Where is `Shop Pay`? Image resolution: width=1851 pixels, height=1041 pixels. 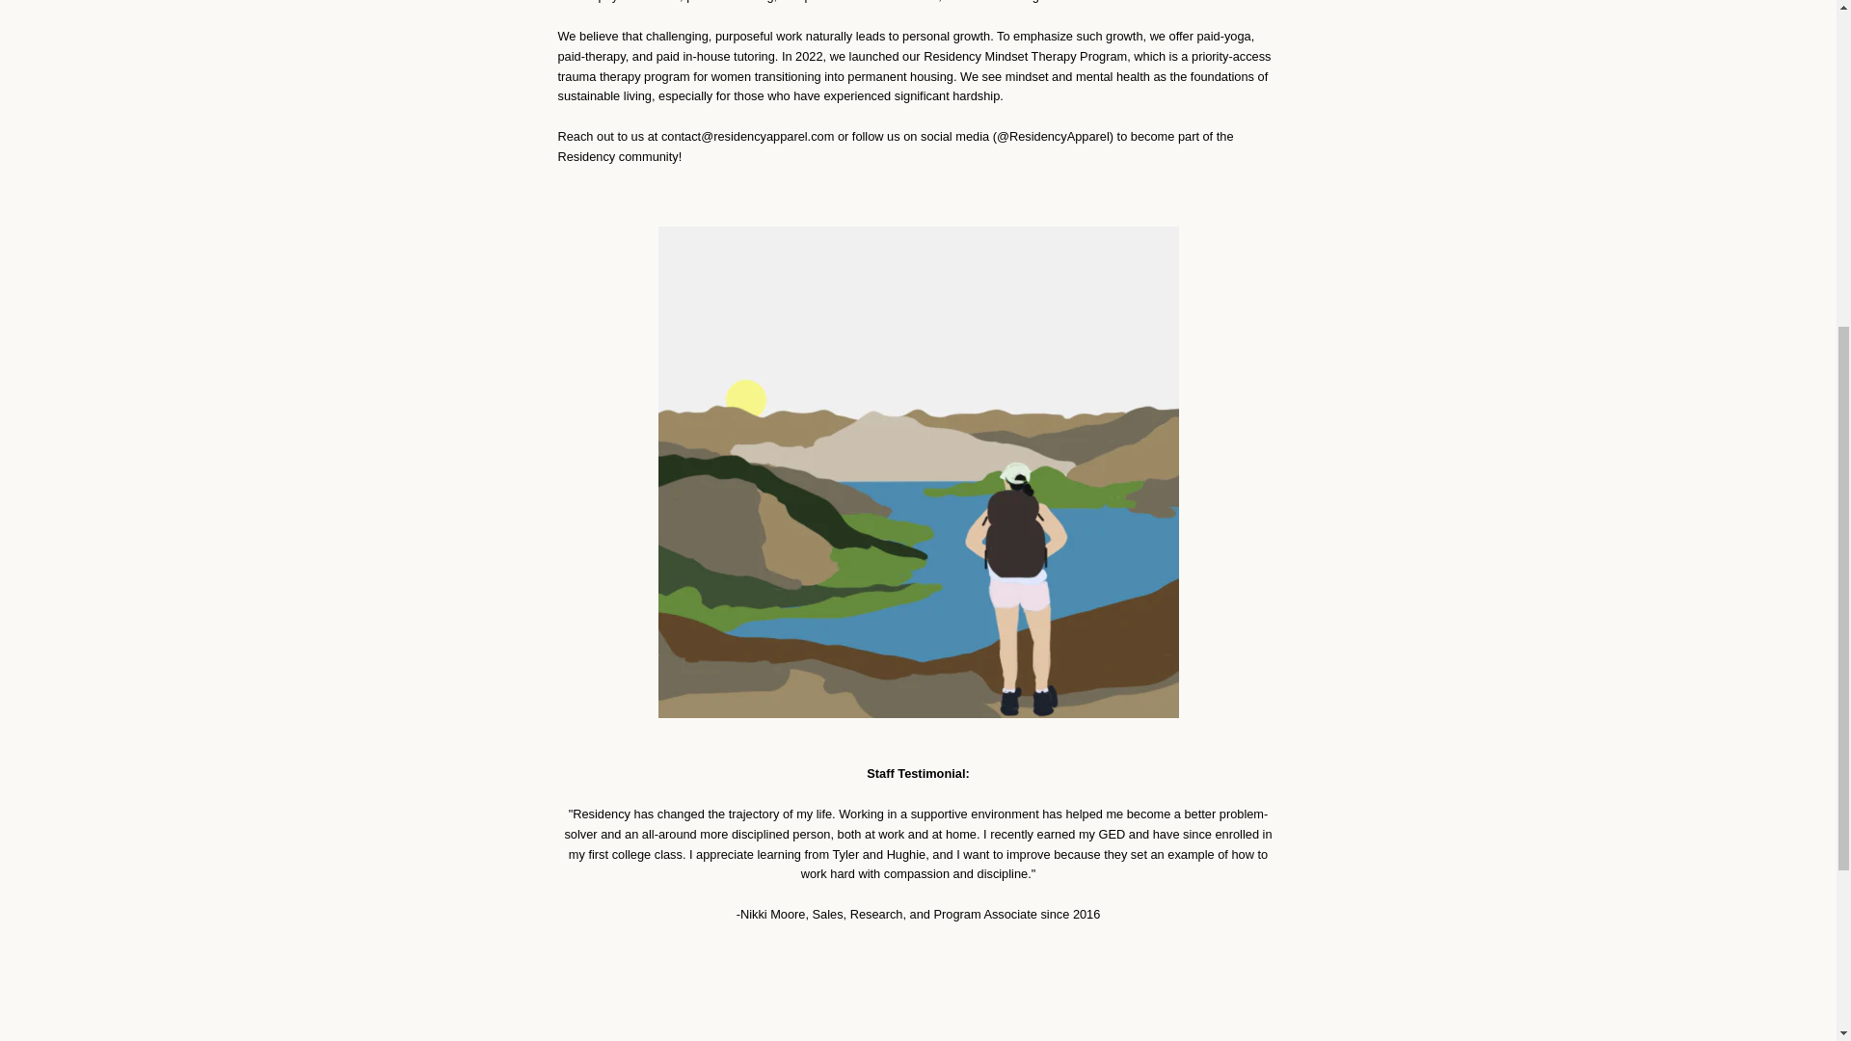 Shop Pay is located at coordinates (1256, 389).